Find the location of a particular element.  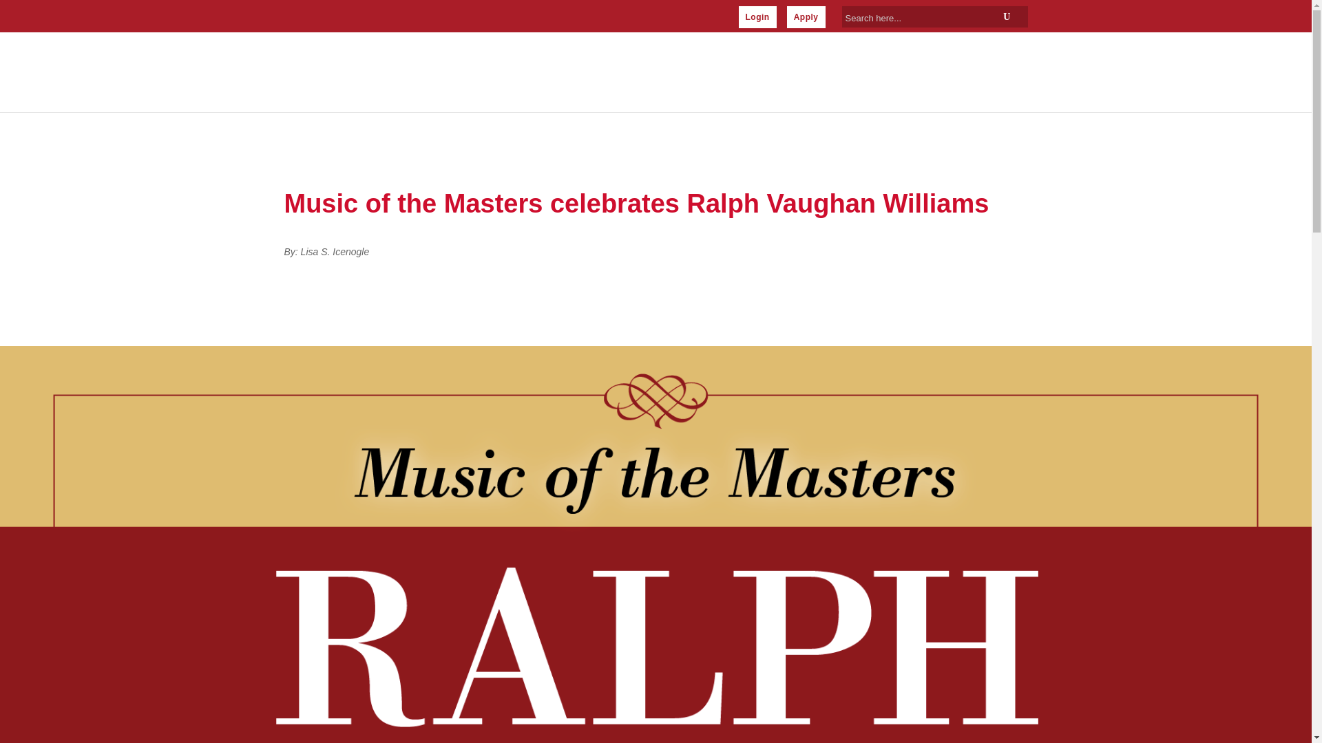

Login is located at coordinates (757, 17).